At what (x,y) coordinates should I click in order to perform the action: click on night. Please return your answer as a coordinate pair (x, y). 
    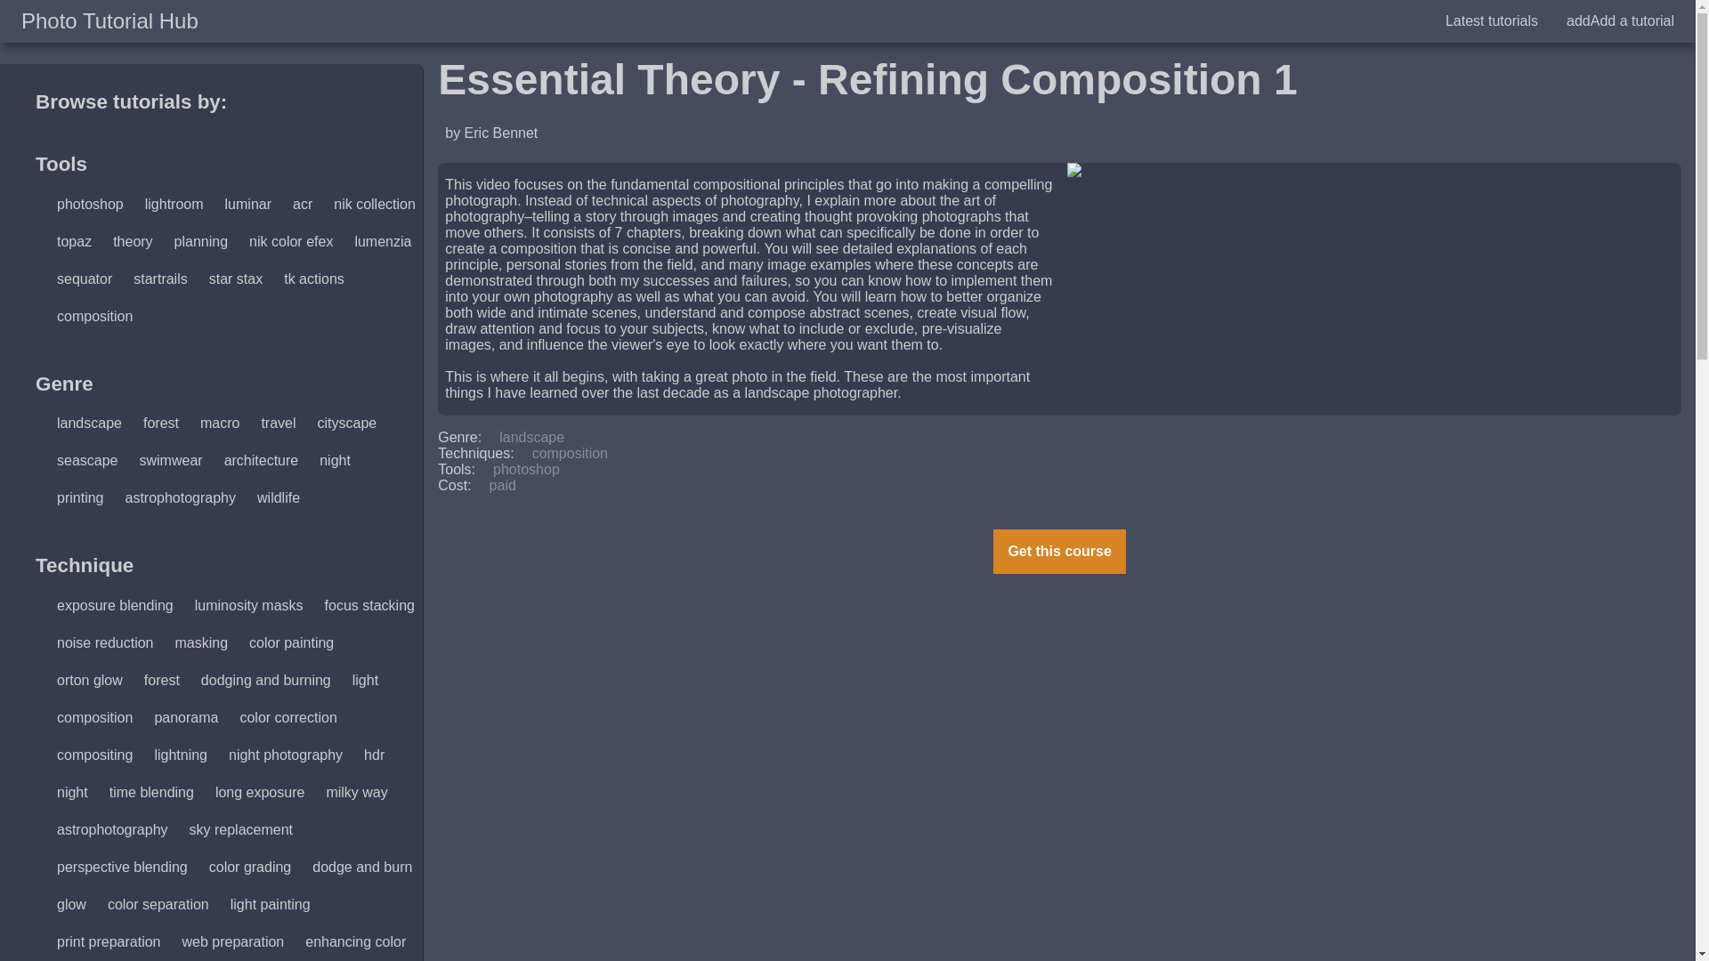
    Looking at the image, I should click on (335, 461).